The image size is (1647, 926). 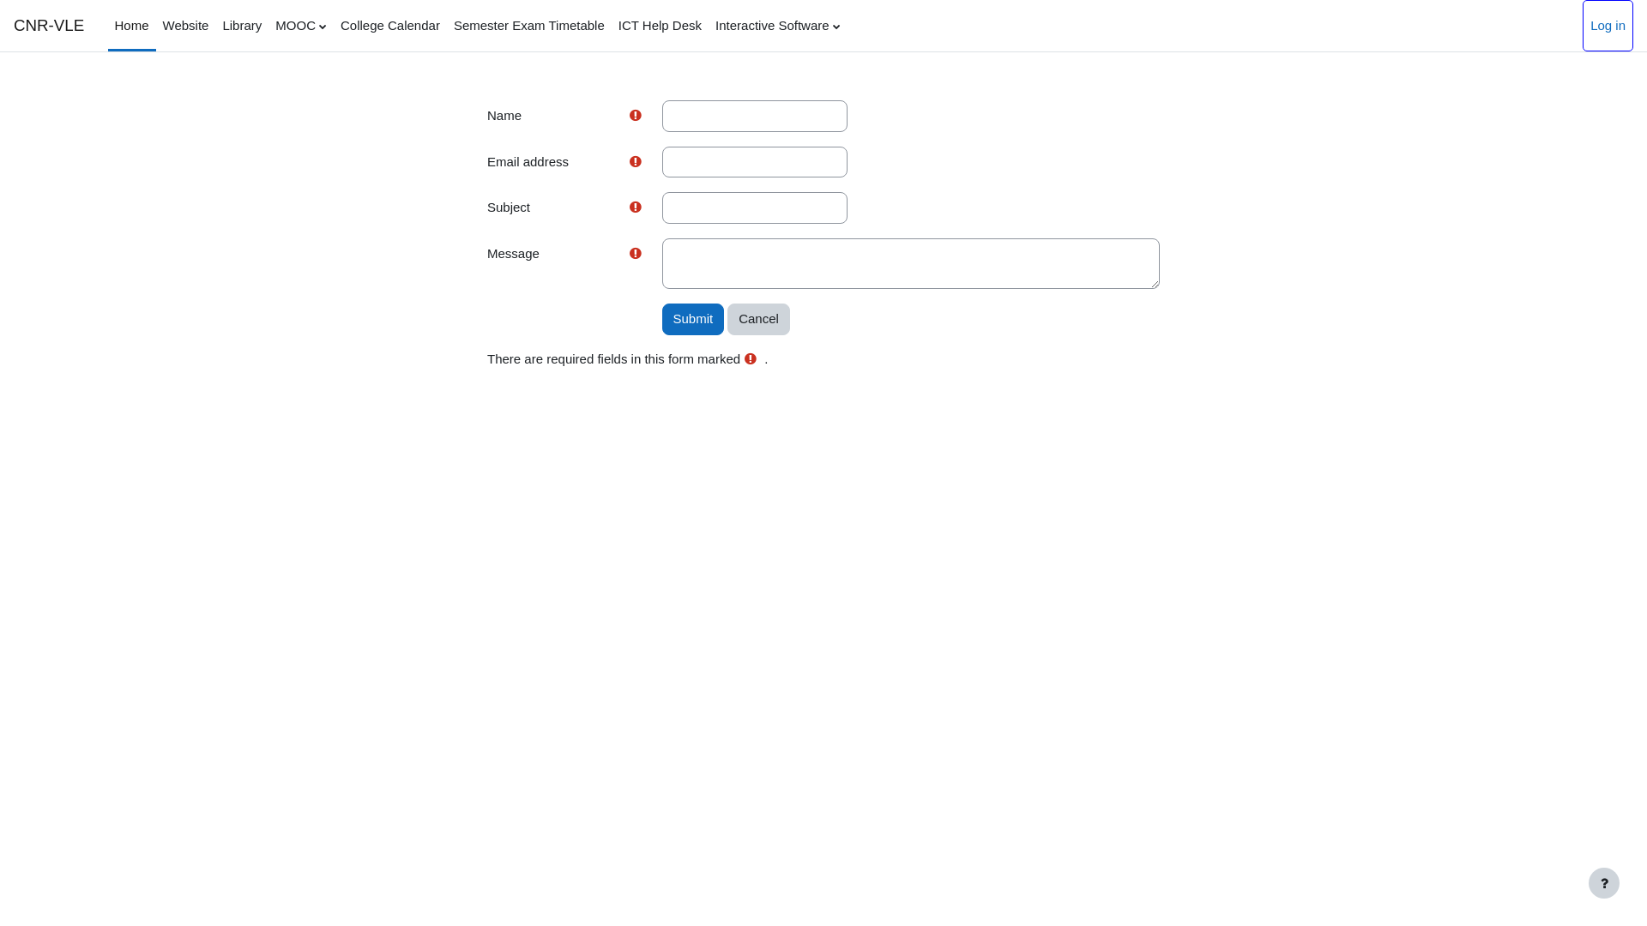 I want to click on Home, so click(x=132, y=26).